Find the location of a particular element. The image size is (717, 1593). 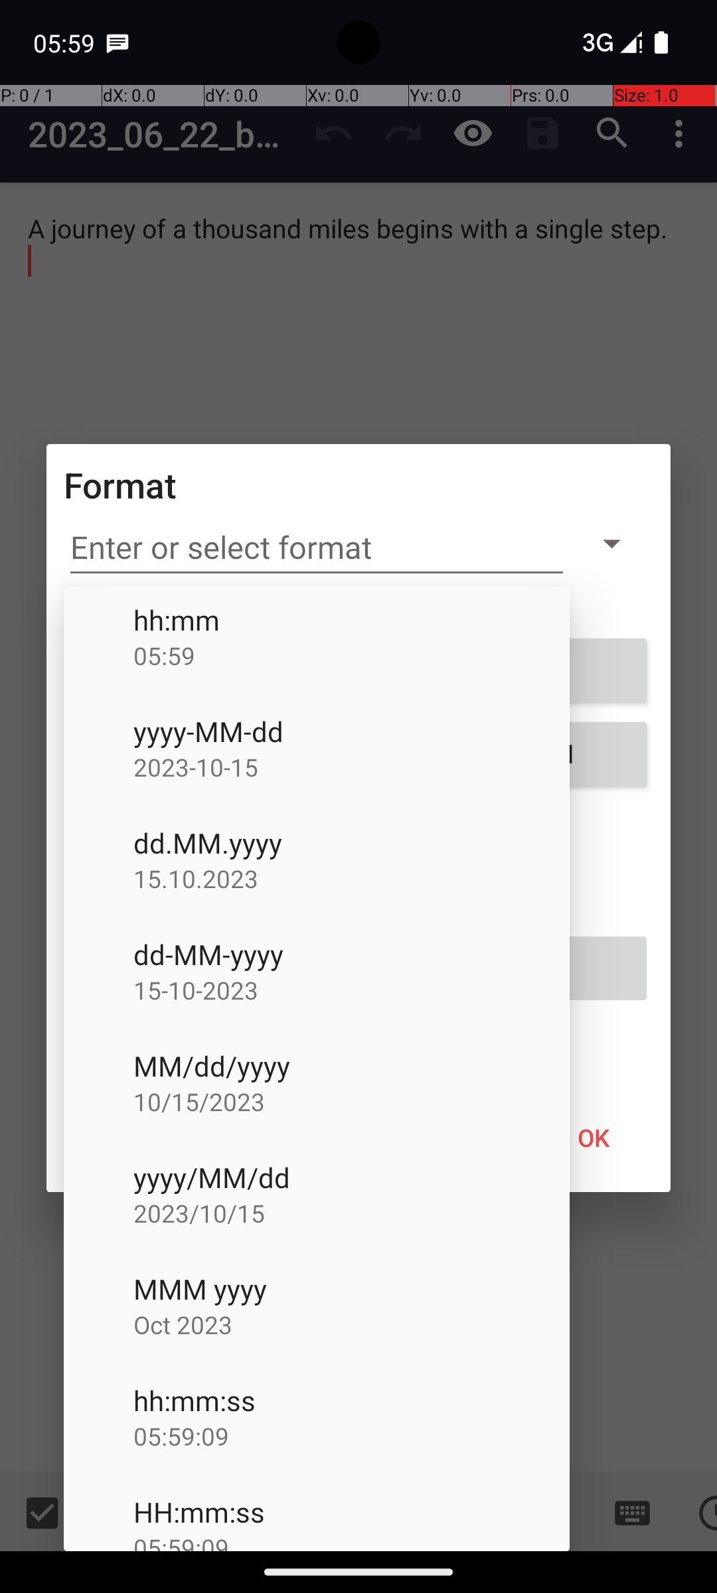

Oct 2023 is located at coordinates (352, 1325).